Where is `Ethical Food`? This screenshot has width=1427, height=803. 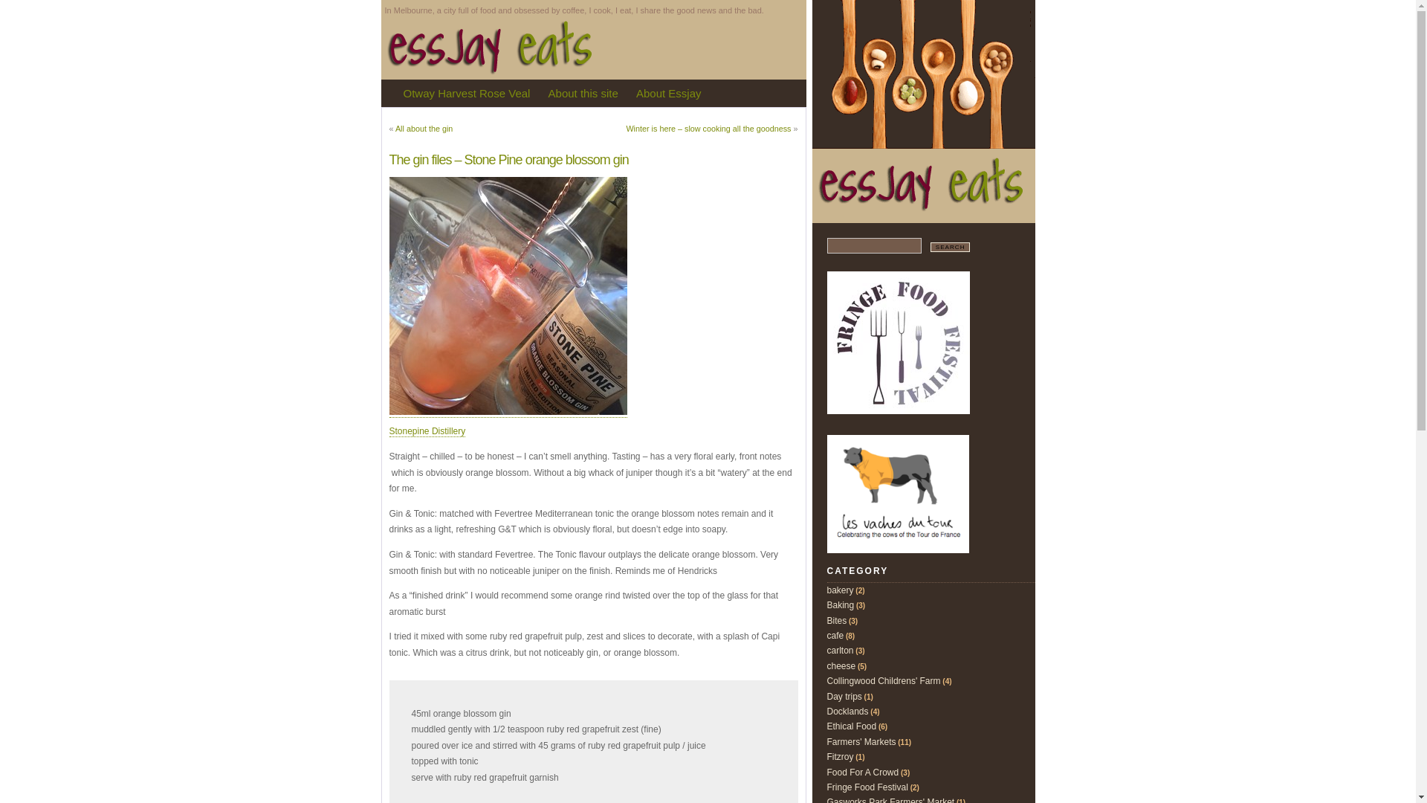
Ethical Food is located at coordinates (852, 726).